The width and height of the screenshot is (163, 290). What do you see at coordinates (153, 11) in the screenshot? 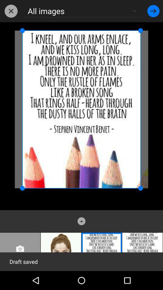
I see `launch item next to all images` at bounding box center [153, 11].